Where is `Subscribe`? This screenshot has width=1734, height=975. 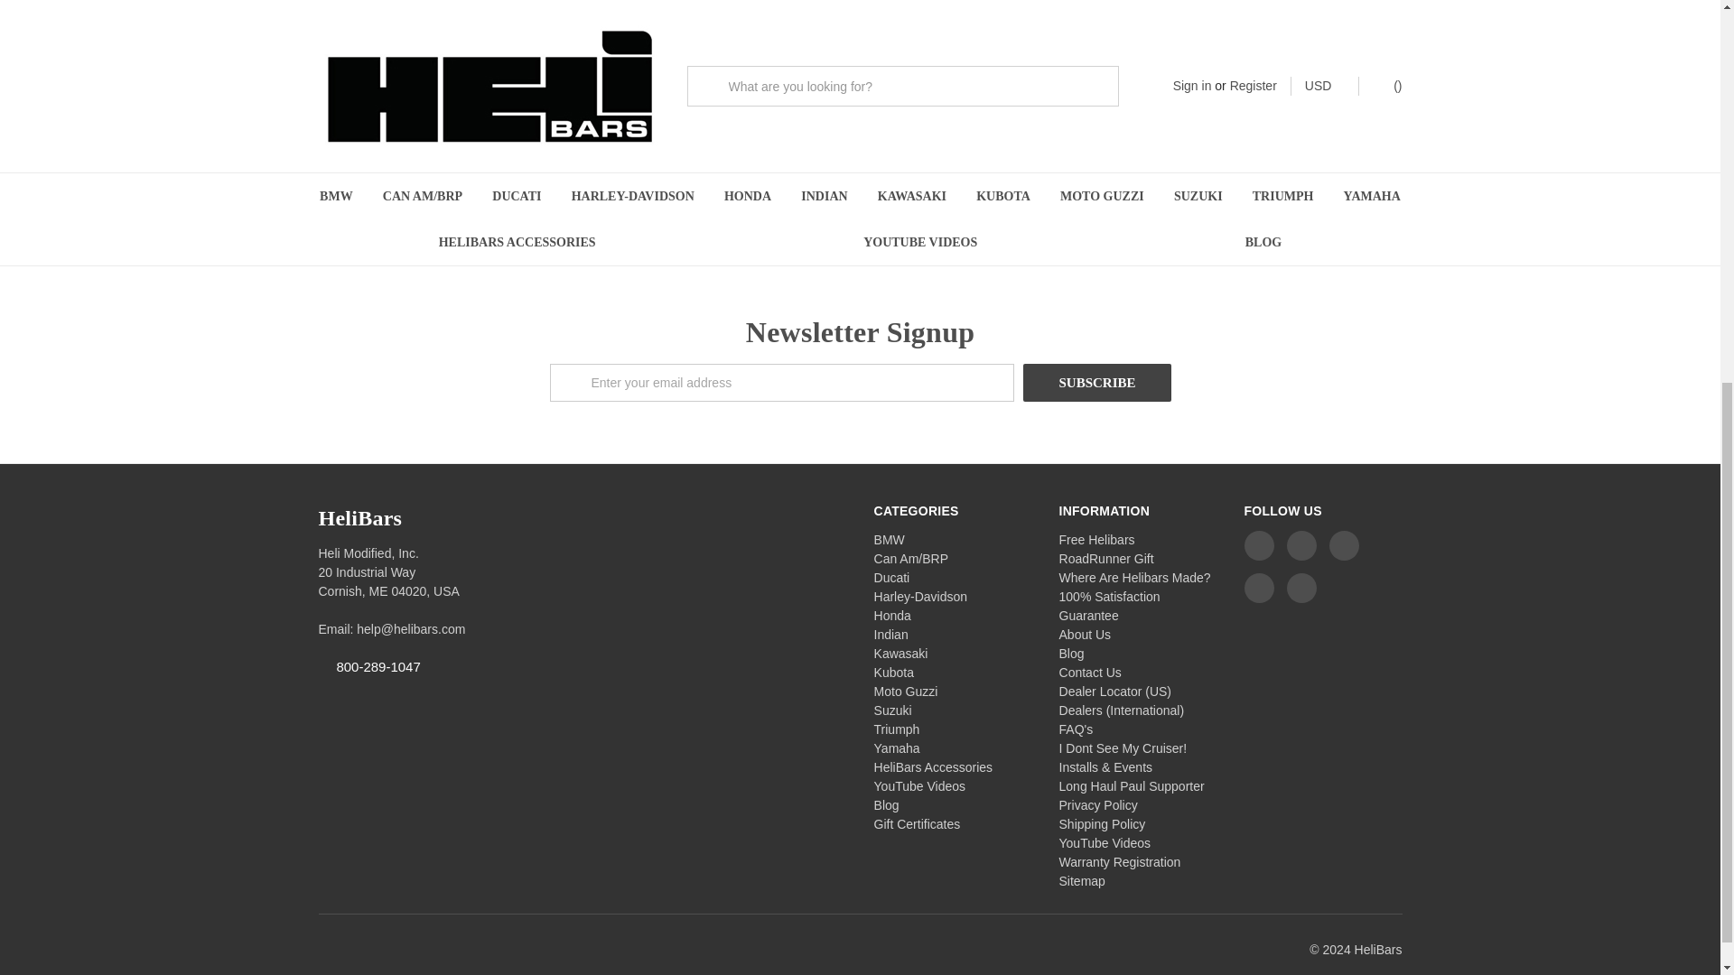
Subscribe is located at coordinates (1096, 382).